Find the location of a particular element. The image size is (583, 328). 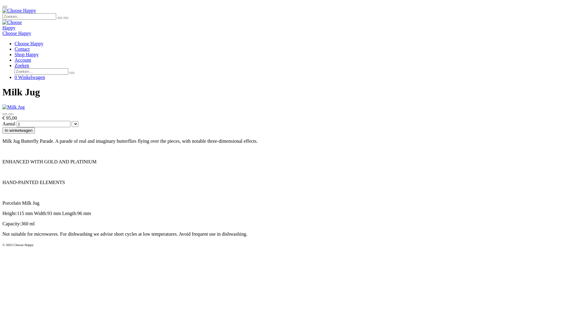

In winkelwagen is located at coordinates (19, 131).